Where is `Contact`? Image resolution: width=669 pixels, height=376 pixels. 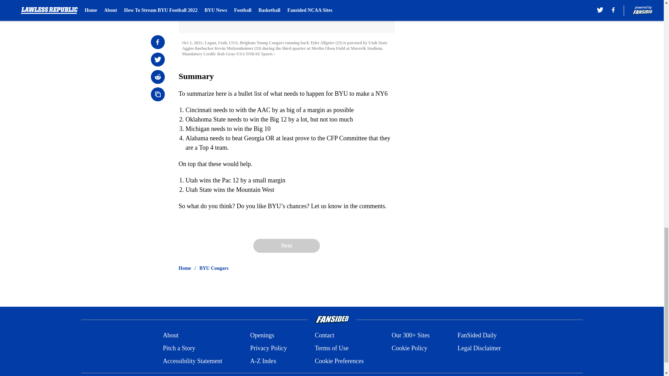 Contact is located at coordinates (324, 336).